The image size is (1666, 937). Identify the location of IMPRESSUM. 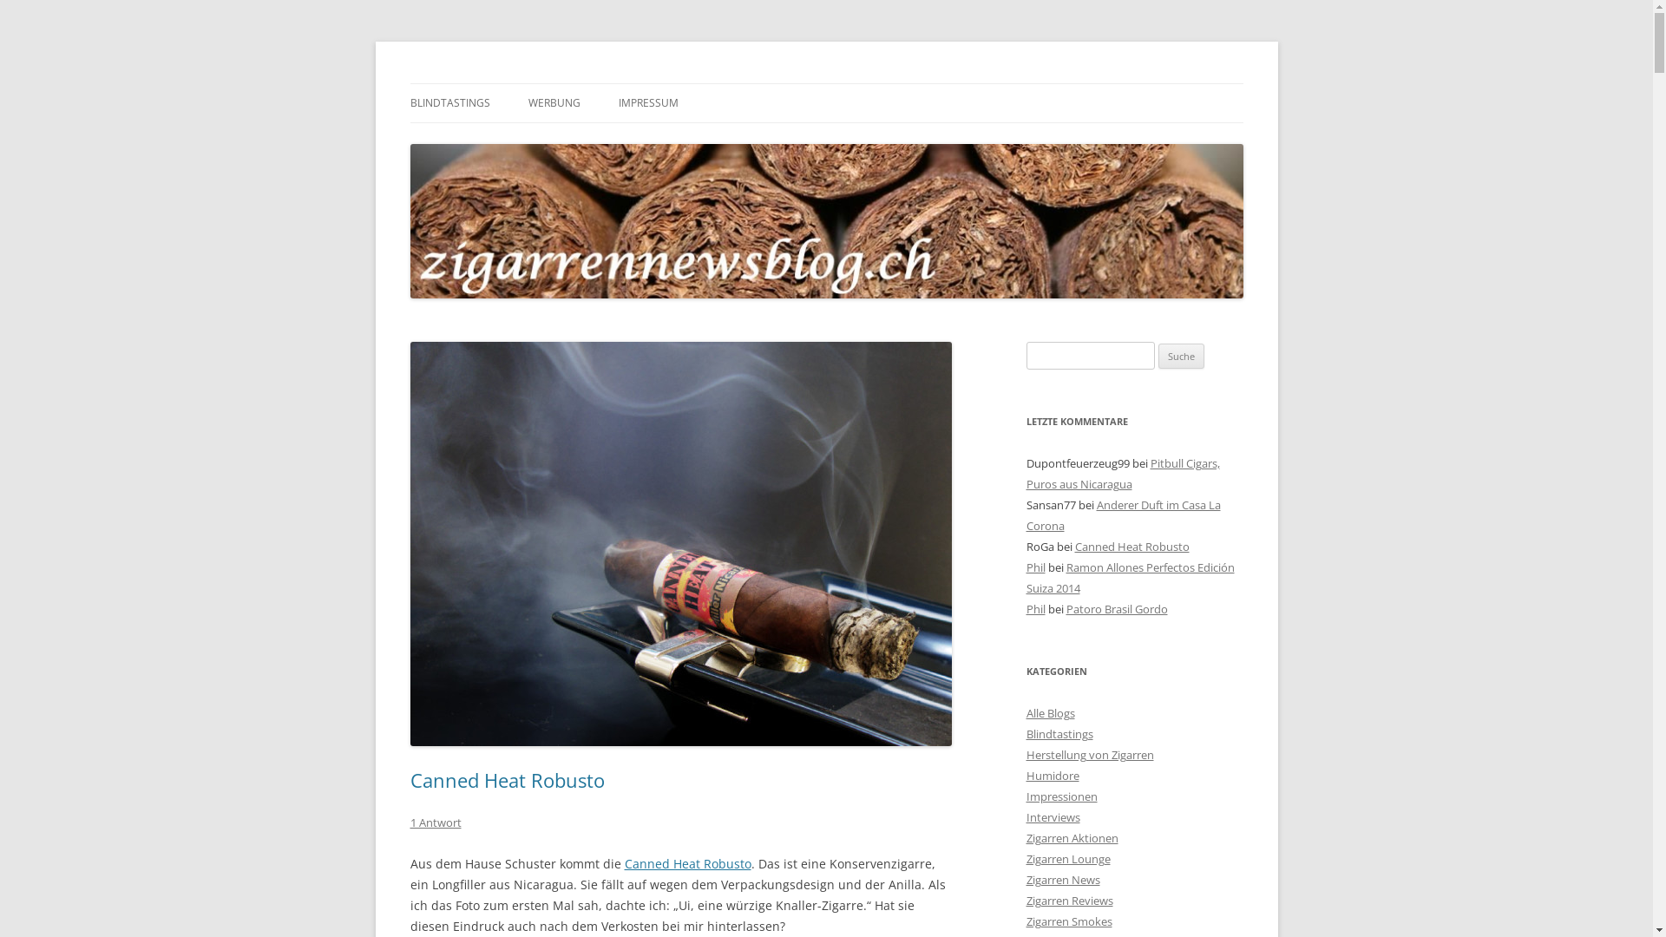
(647, 103).